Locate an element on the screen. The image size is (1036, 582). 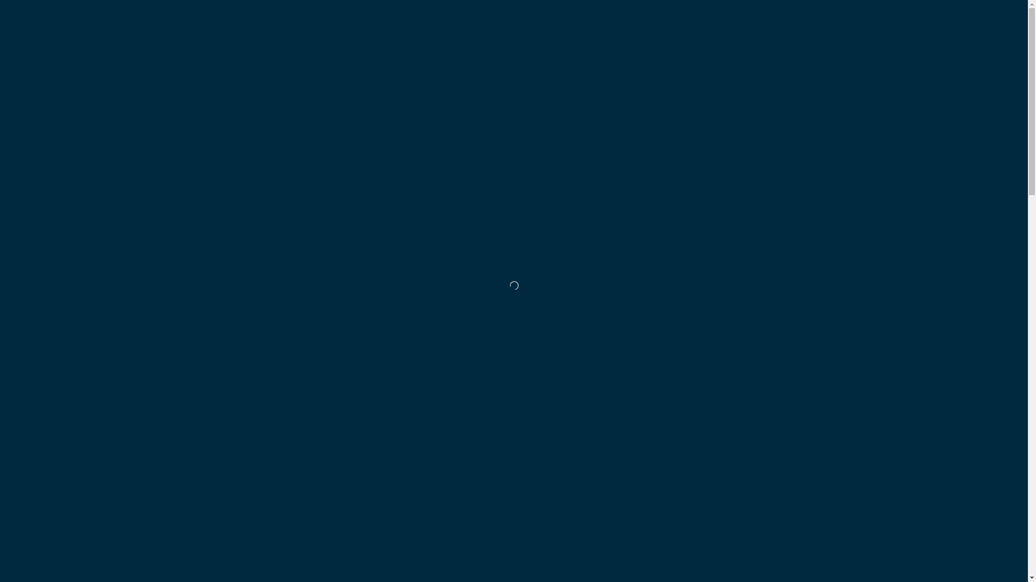
News & Events is located at coordinates (737, 18).